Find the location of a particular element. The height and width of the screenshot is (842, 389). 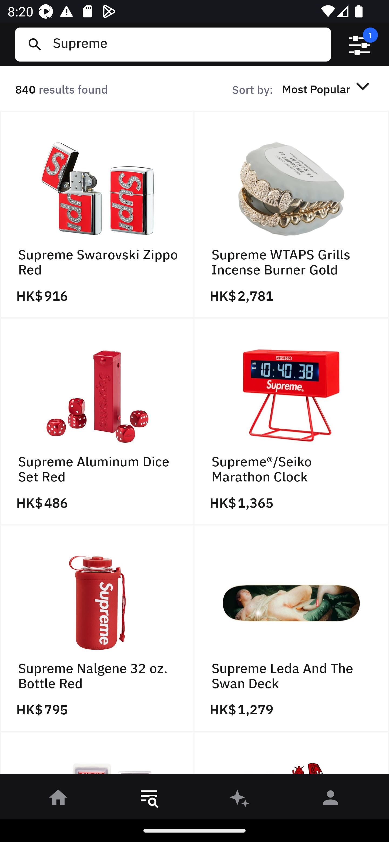

Supreme Aluminum Dice Set Red HK$ 486 is located at coordinates (97, 422).